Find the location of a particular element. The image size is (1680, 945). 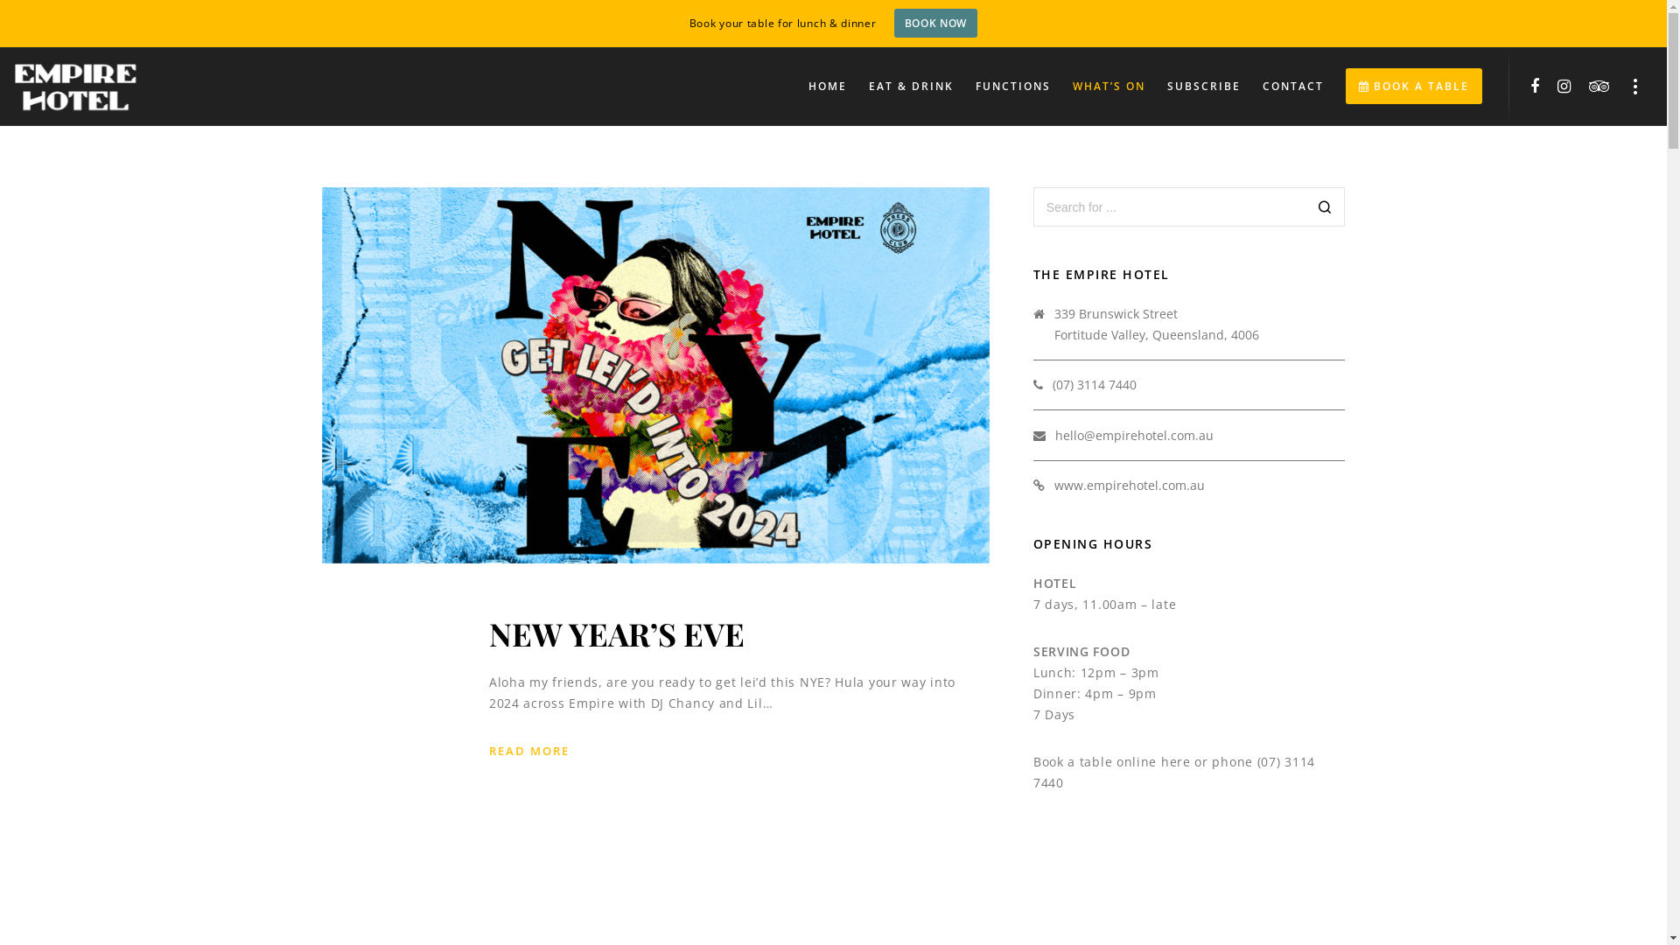

HOME is located at coordinates (817, 87).